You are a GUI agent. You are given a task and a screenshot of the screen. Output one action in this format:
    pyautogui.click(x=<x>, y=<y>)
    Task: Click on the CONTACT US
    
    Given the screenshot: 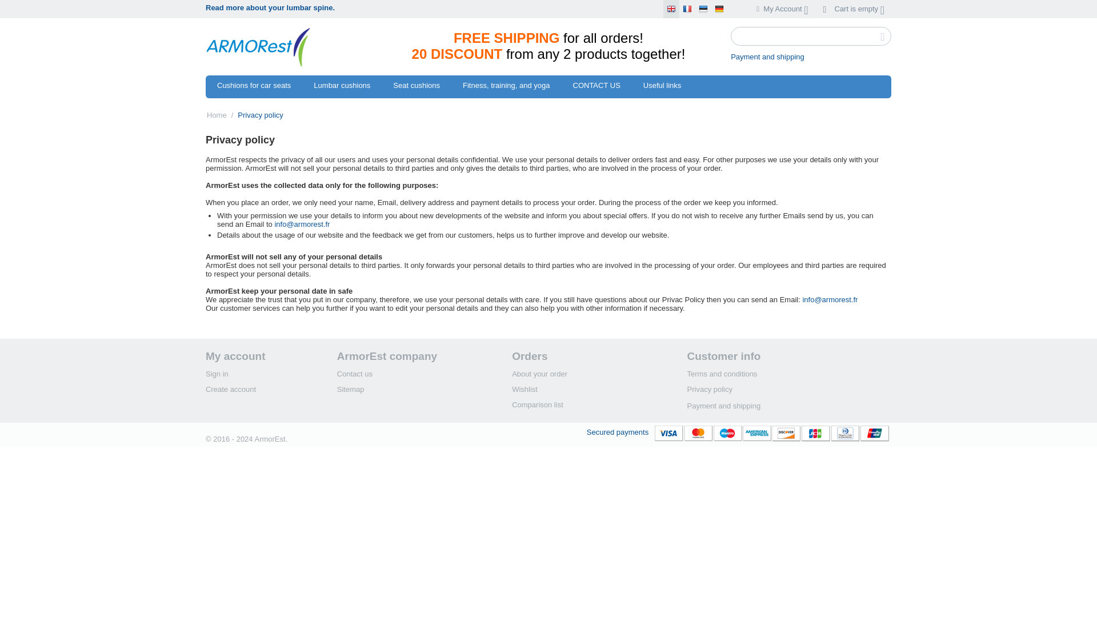 What is the action you would take?
    pyautogui.click(x=596, y=86)
    